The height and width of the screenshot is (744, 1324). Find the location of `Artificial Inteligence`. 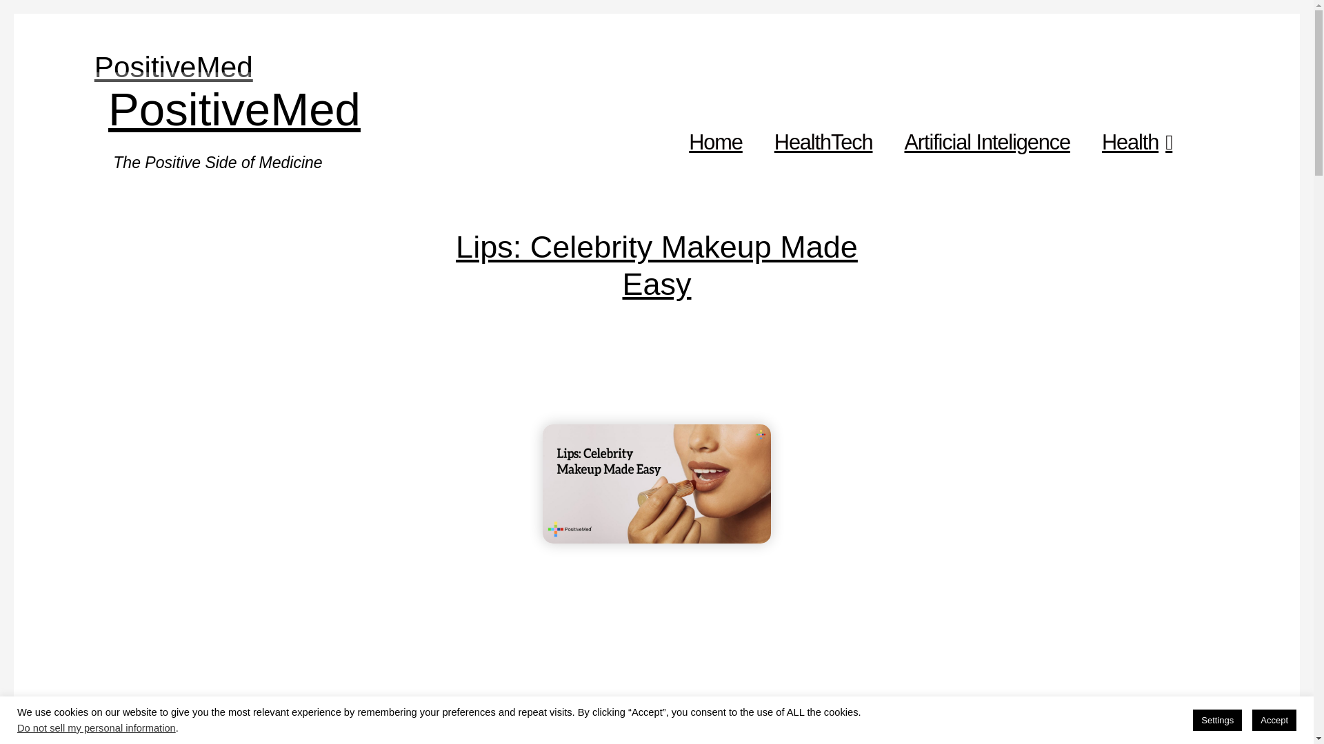

Artificial Inteligence is located at coordinates (987, 143).